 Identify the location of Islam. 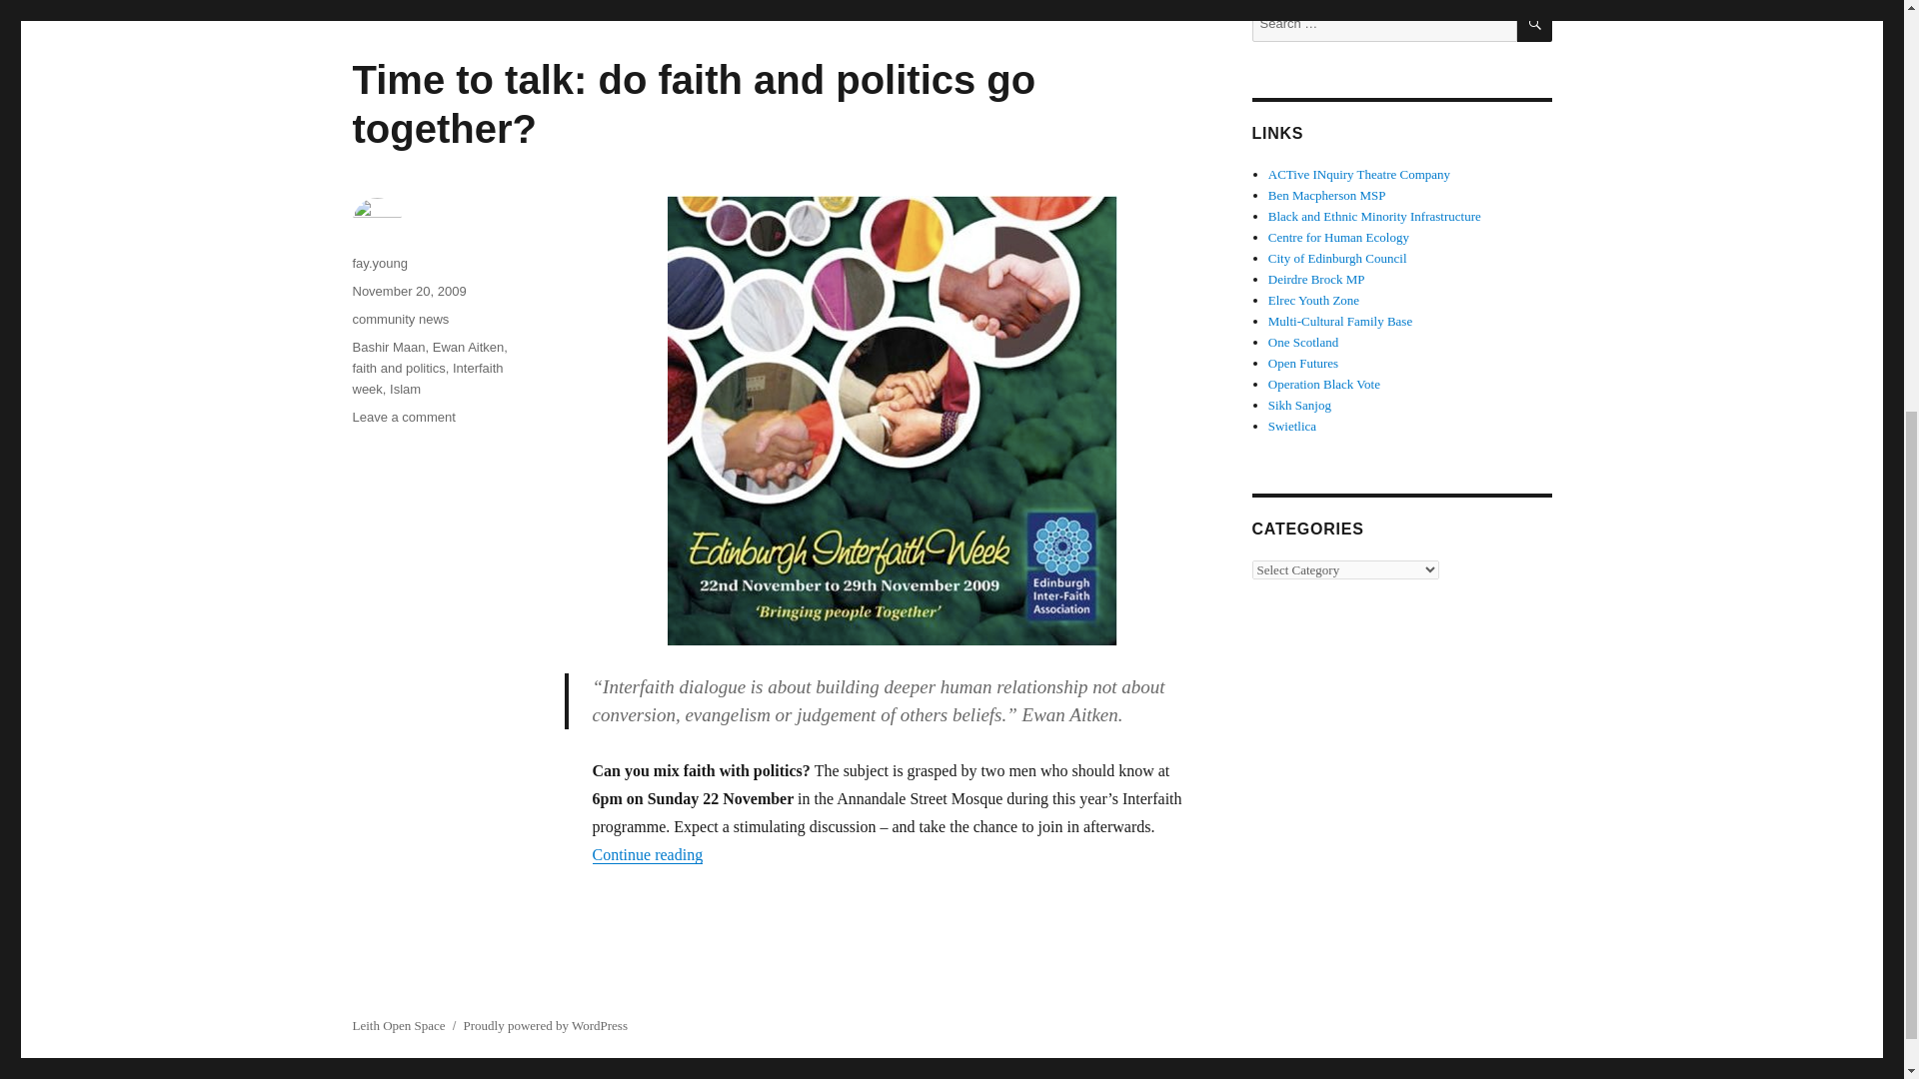
(404, 390).